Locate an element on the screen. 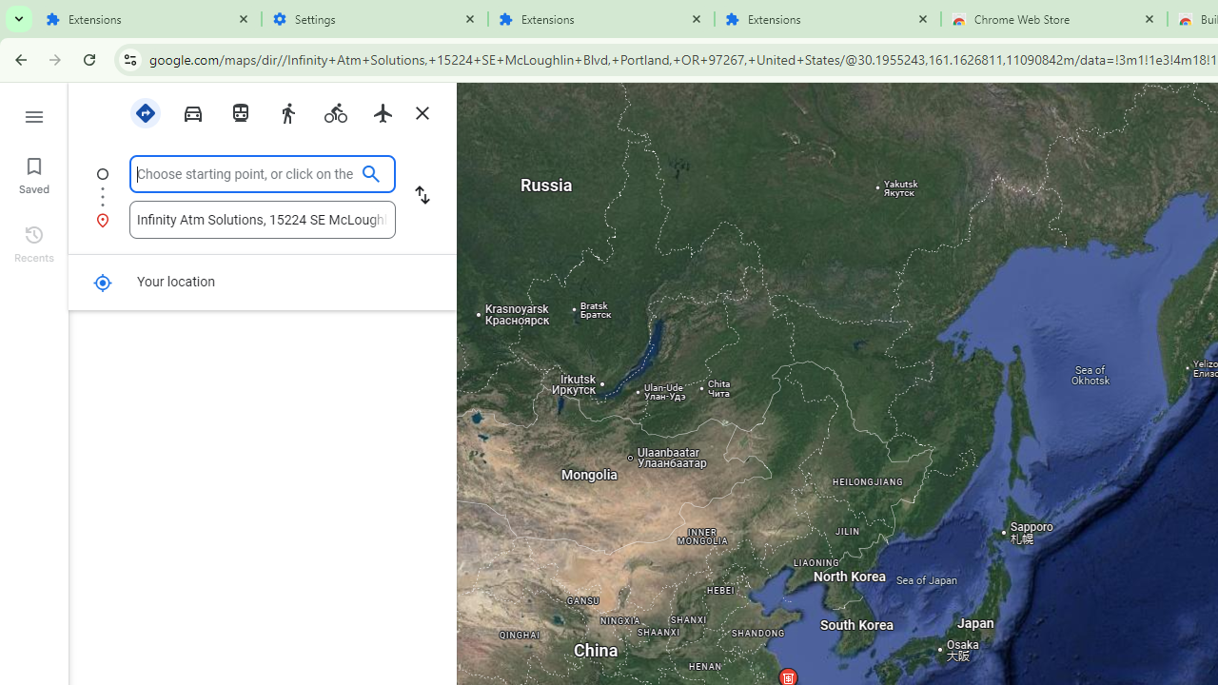 This screenshot has width=1218, height=685. AutomationID: sb_ifc50 is located at coordinates (246, 173).